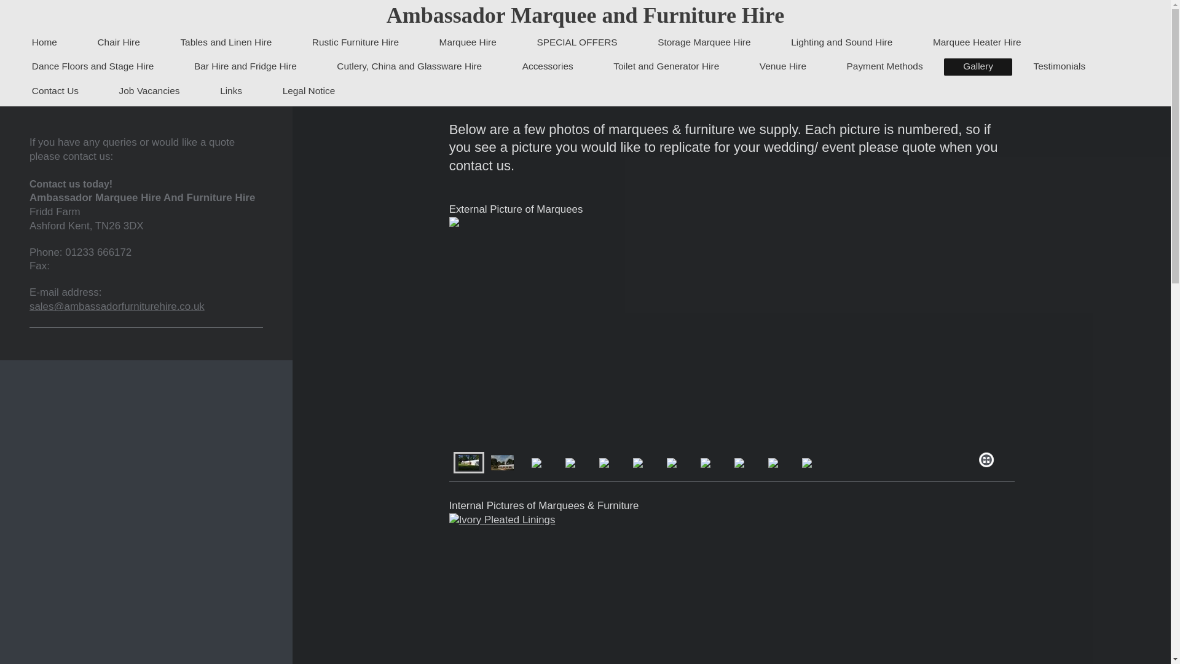  I want to click on Marquee Hire, so click(468, 43).